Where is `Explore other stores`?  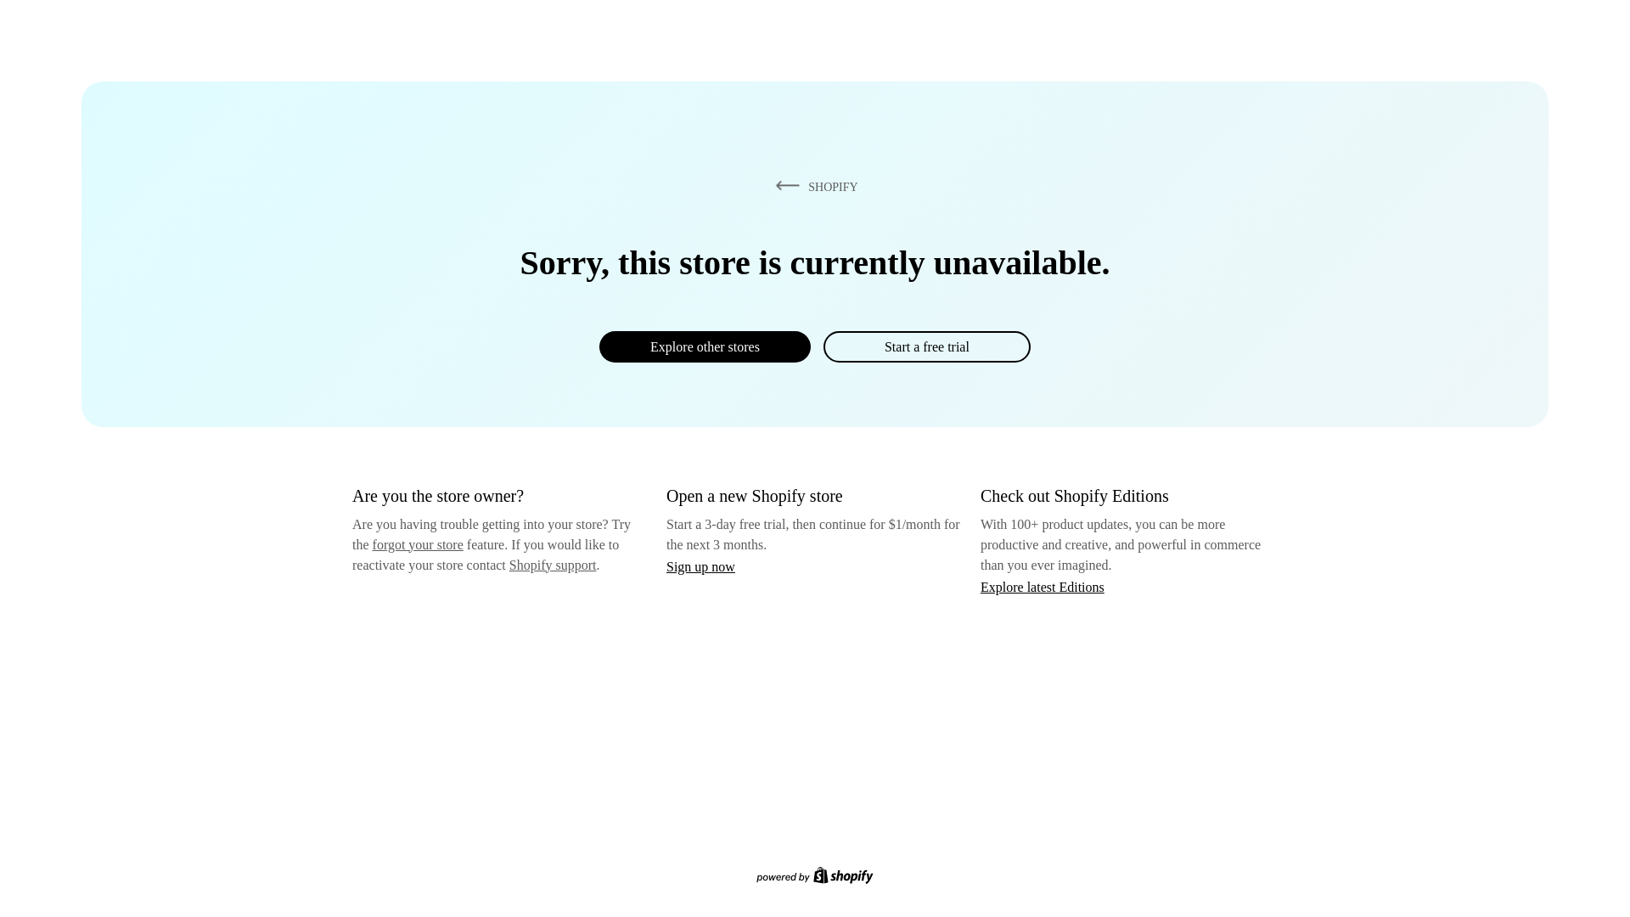
Explore other stores is located at coordinates (705, 346).